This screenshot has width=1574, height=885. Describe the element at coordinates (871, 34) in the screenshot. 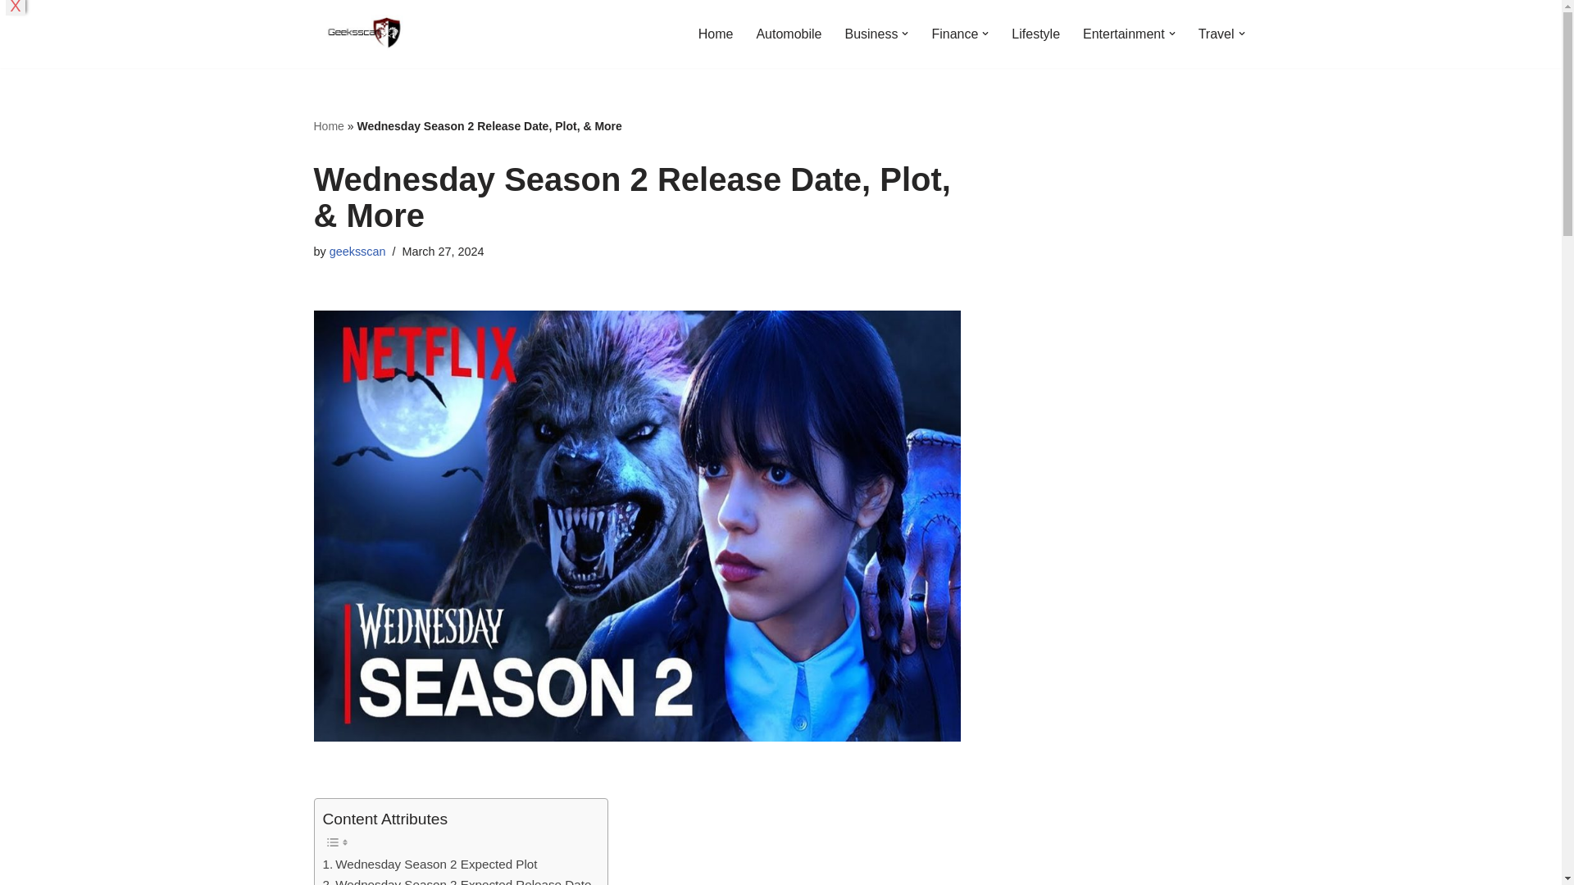

I see `Business` at that location.